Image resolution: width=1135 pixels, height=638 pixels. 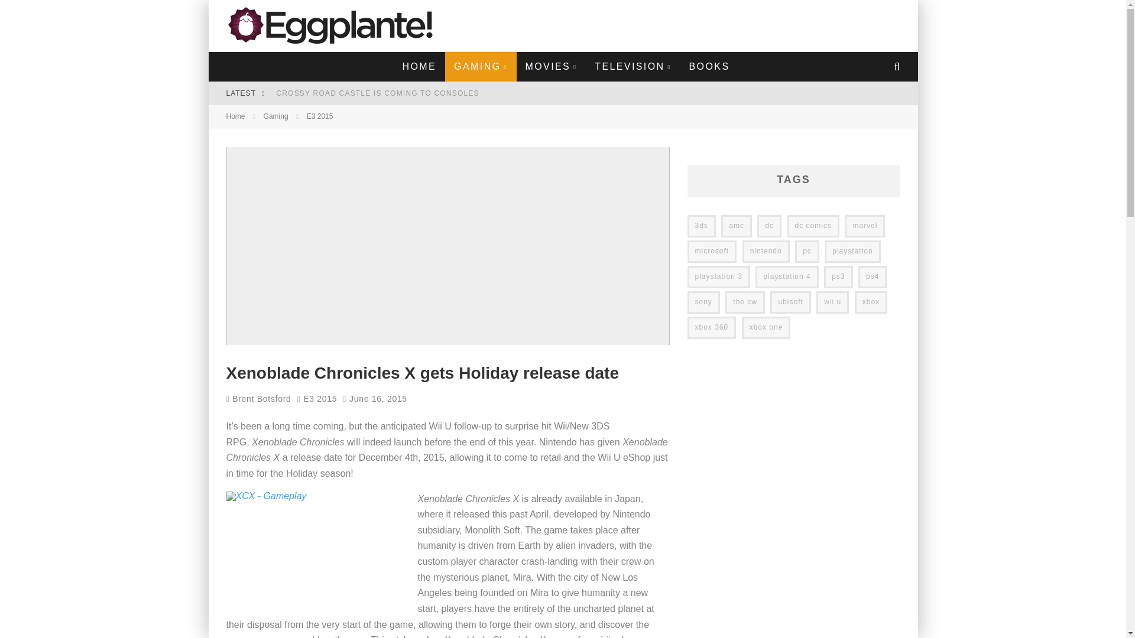 What do you see at coordinates (420, 66) in the screenshot?
I see `HOME` at bounding box center [420, 66].